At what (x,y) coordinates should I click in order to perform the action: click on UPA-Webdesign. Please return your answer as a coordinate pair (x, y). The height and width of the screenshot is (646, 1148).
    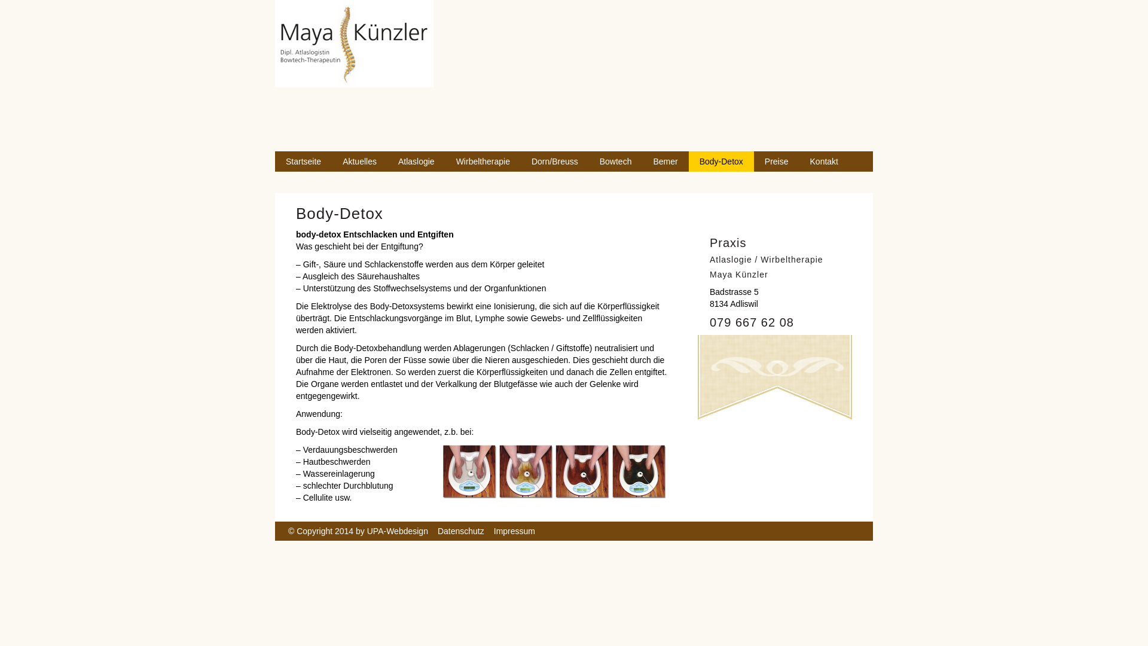
    Looking at the image, I should click on (398, 531).